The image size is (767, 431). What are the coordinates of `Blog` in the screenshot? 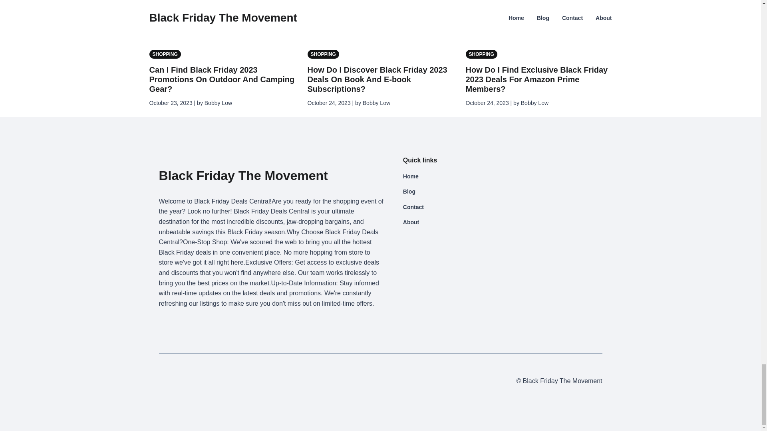 It's located at (448, 192).